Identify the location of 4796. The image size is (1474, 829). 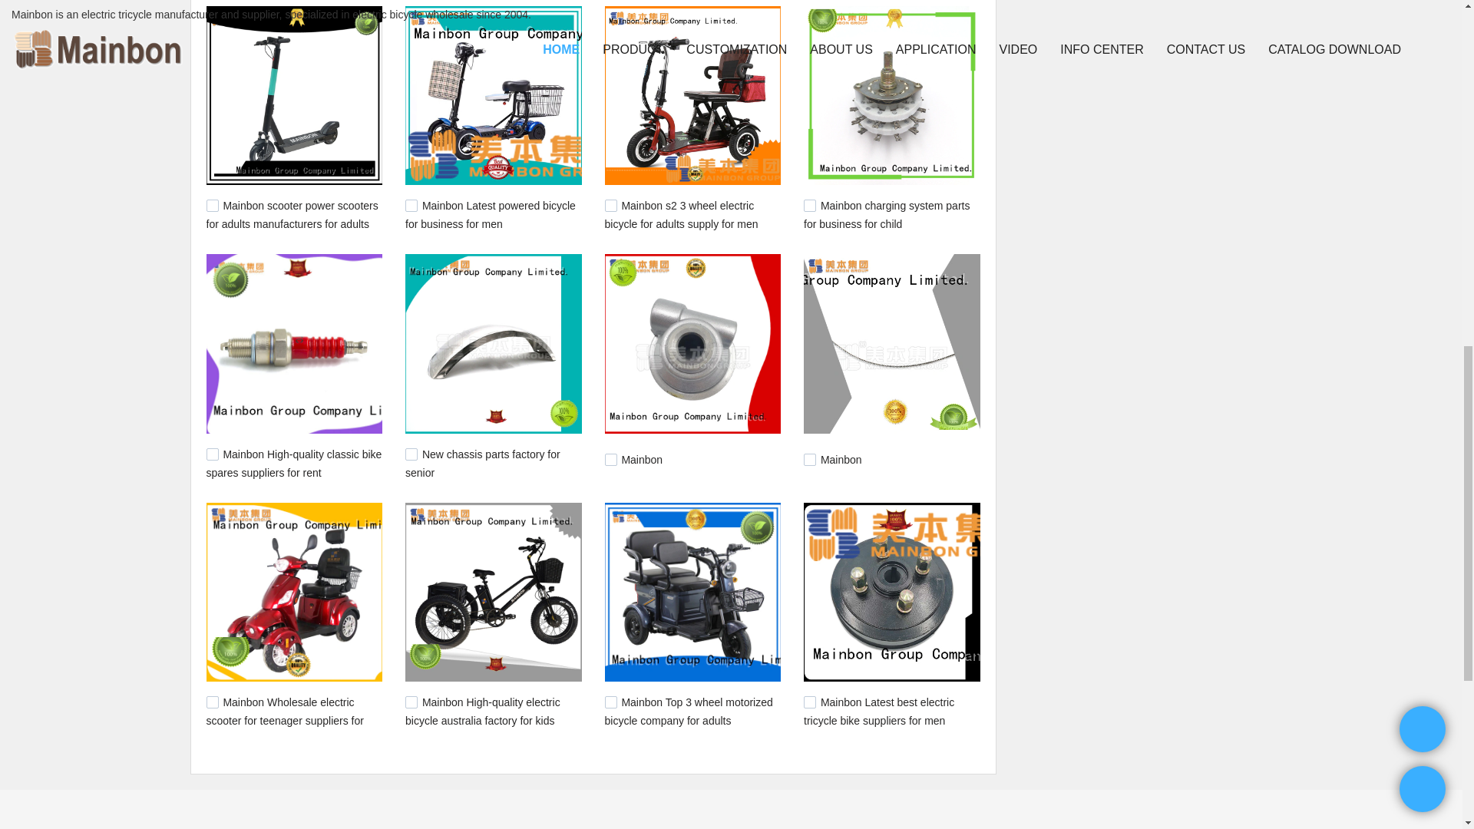
(611, 459).